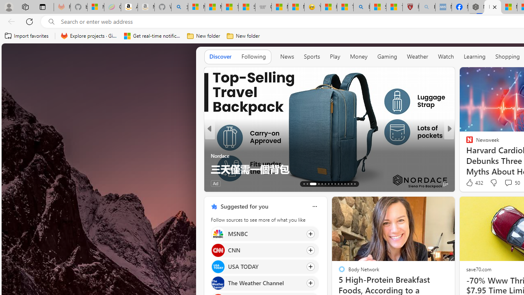 This screenshot has height=295, width=524. What do you see at coordinates (466, 156) in the screenshot?
I see `Body Network` at bounding box center [466, 156].